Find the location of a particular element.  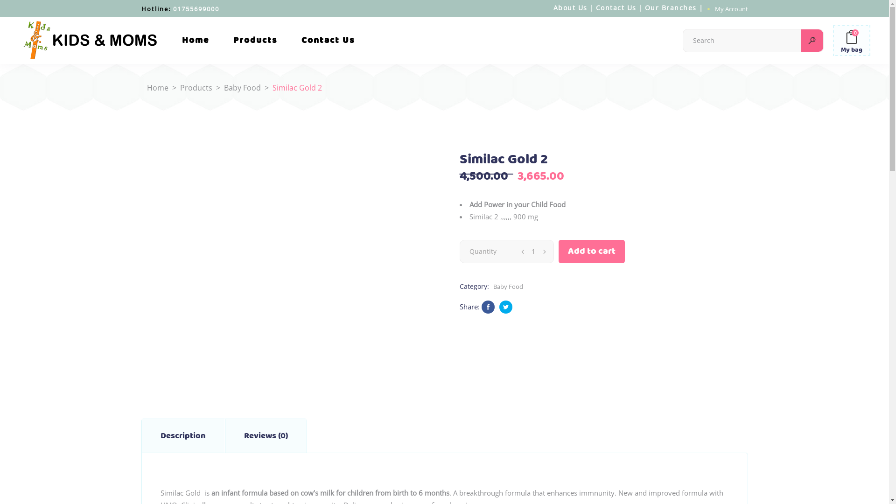

Contact Us | is located at coordinates (619, 7).